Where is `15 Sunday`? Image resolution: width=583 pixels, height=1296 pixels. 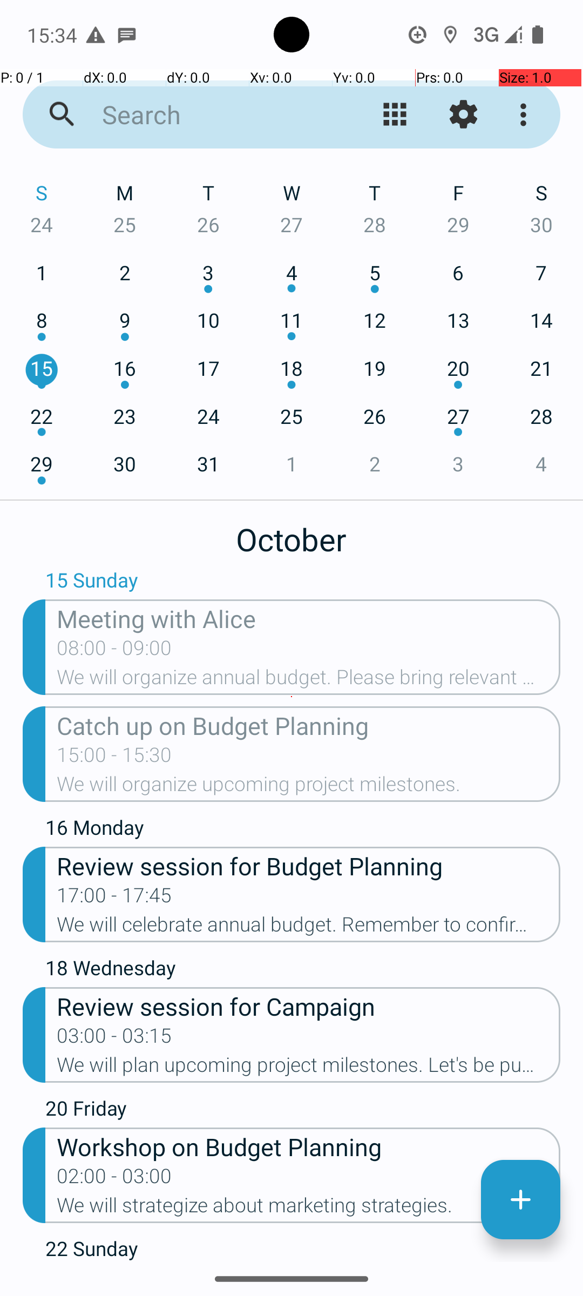 15 Sunday is located at coordinates (303, 583).